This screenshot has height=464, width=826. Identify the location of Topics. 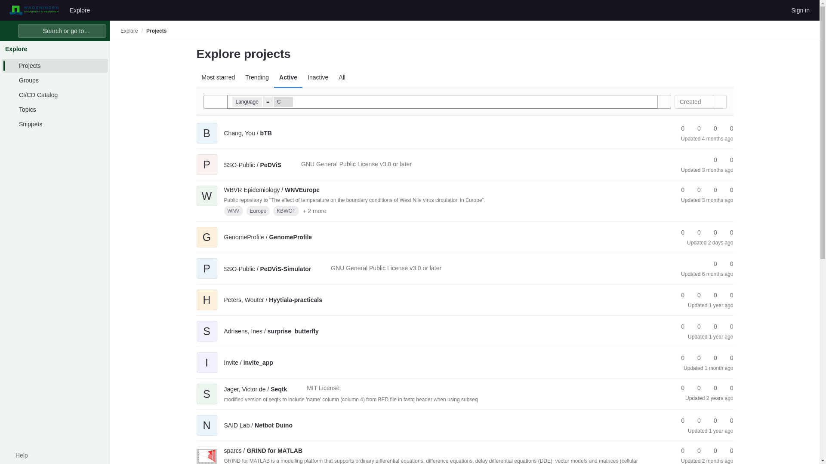
(55, 109).